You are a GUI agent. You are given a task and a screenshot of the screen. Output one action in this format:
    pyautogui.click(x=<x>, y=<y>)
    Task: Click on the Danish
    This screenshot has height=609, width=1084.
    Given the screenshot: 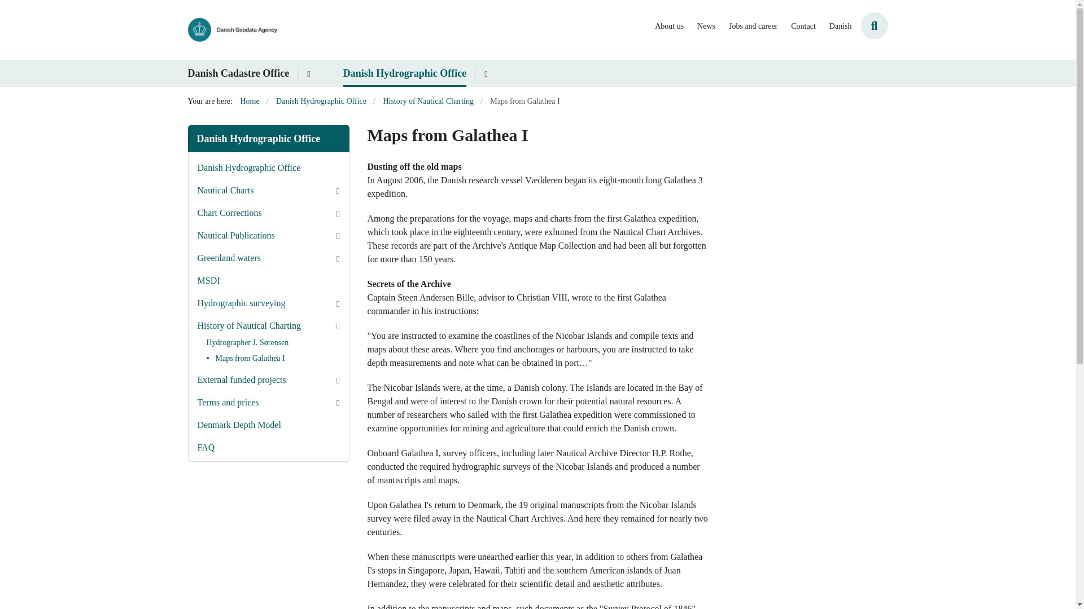 What is the action you would take?
    pyautogui.click(x=840, y=27)
    